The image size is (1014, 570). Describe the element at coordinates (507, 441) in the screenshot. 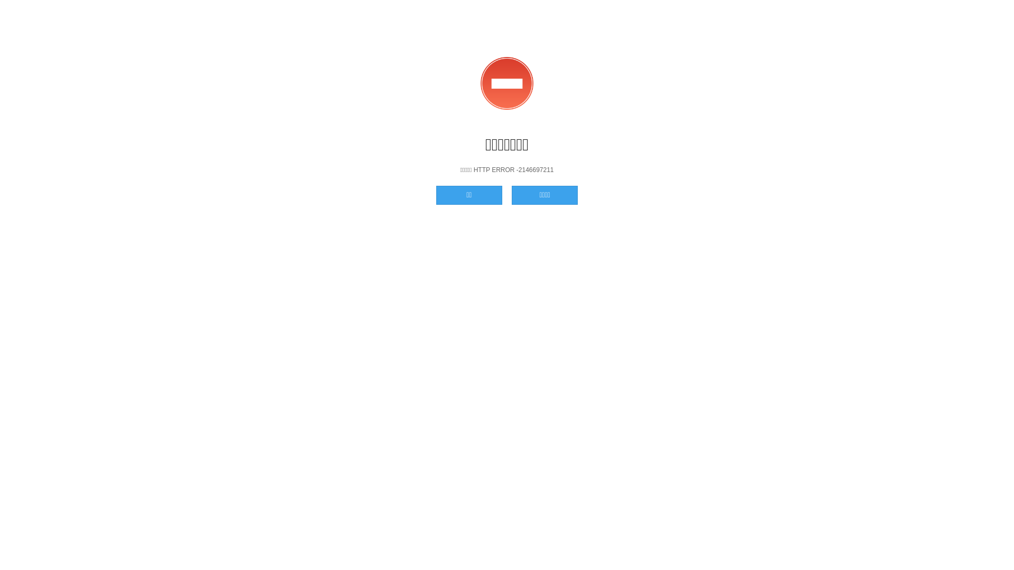

I see `BD` at that location.